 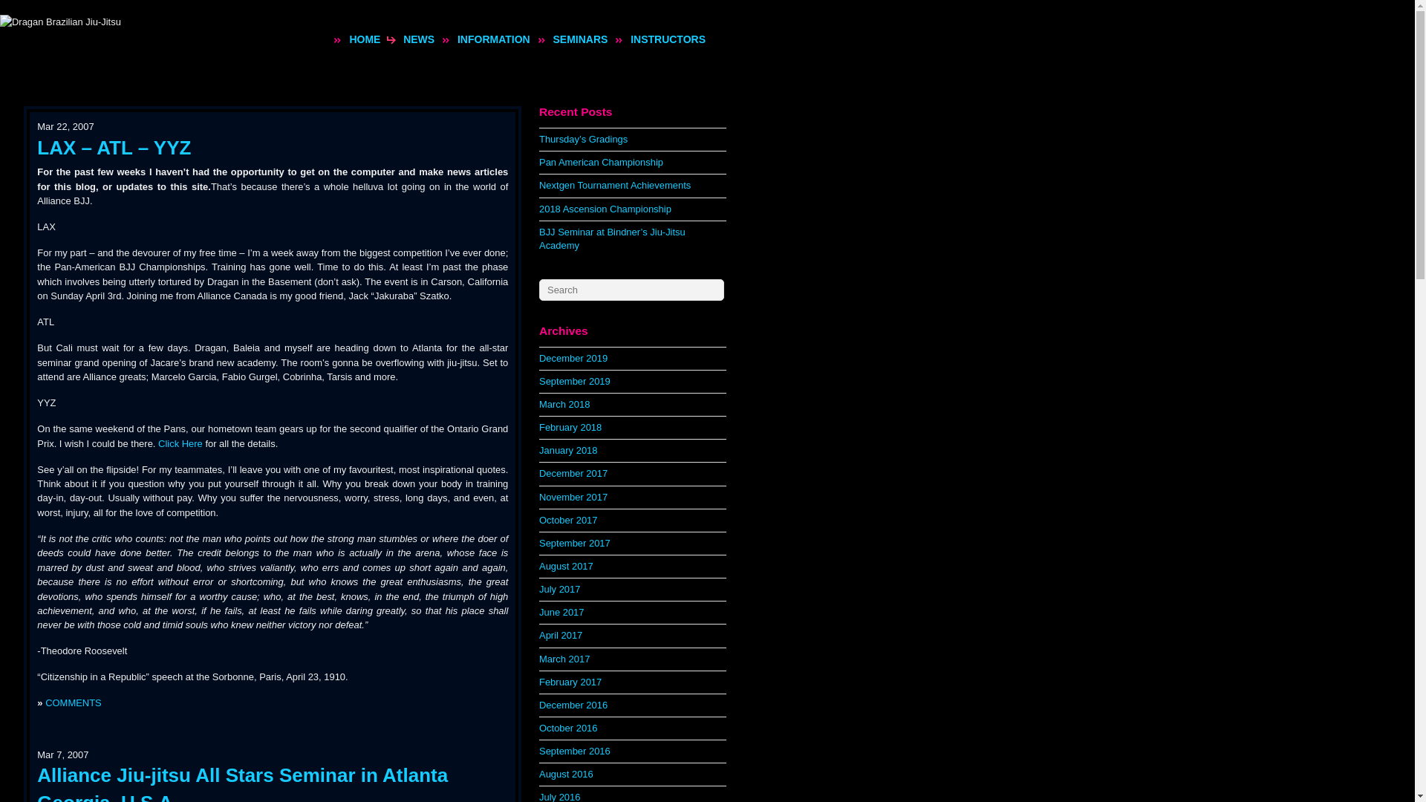 I want to click on July 2017, so click(x=559, y=590).